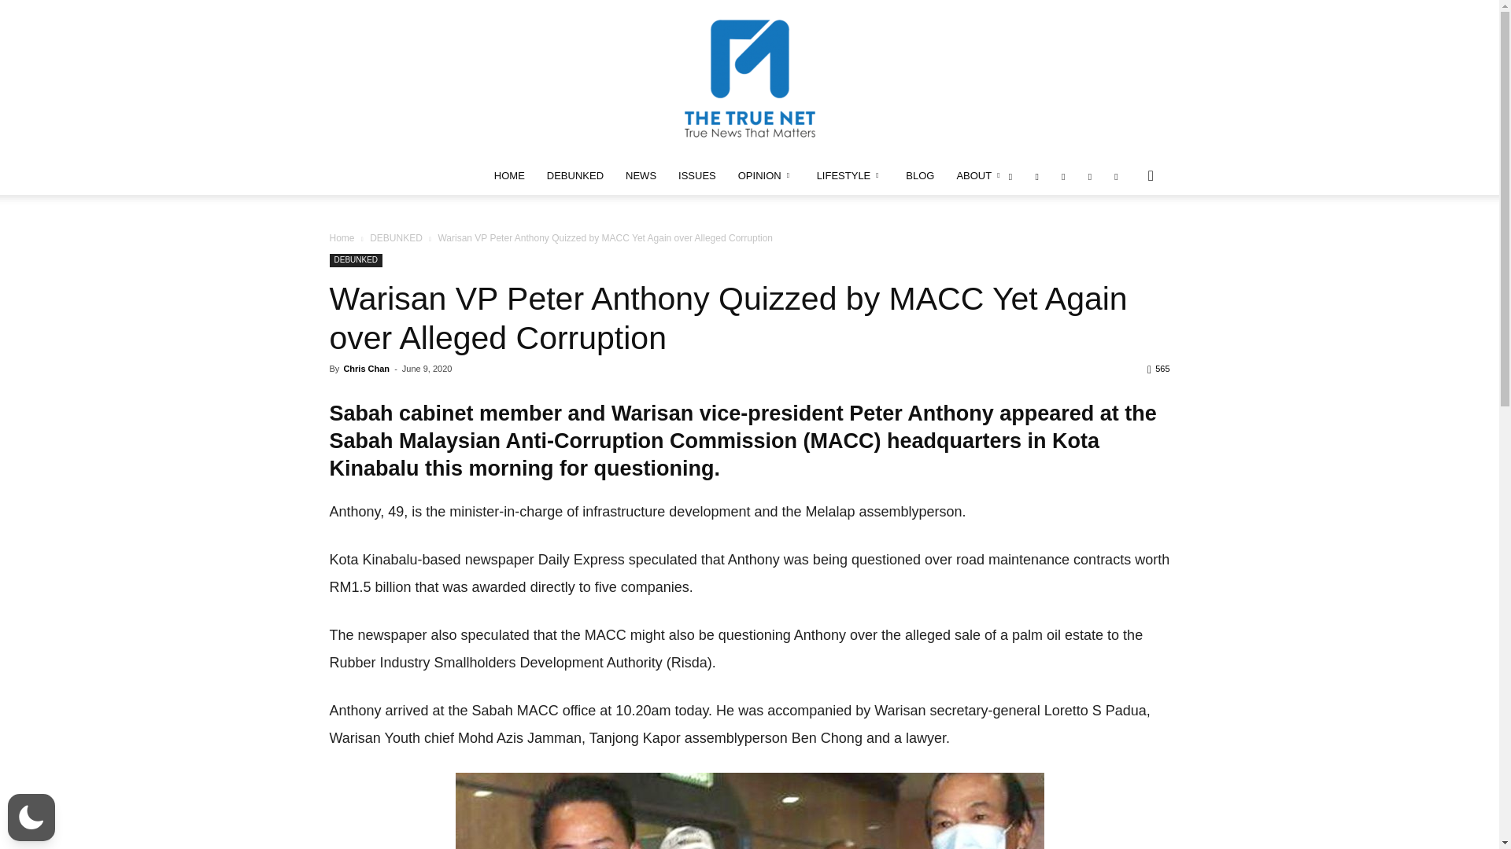  Describe the element at coordinates (697, 176) in the screenshot. I see `ISSUES` at that location.